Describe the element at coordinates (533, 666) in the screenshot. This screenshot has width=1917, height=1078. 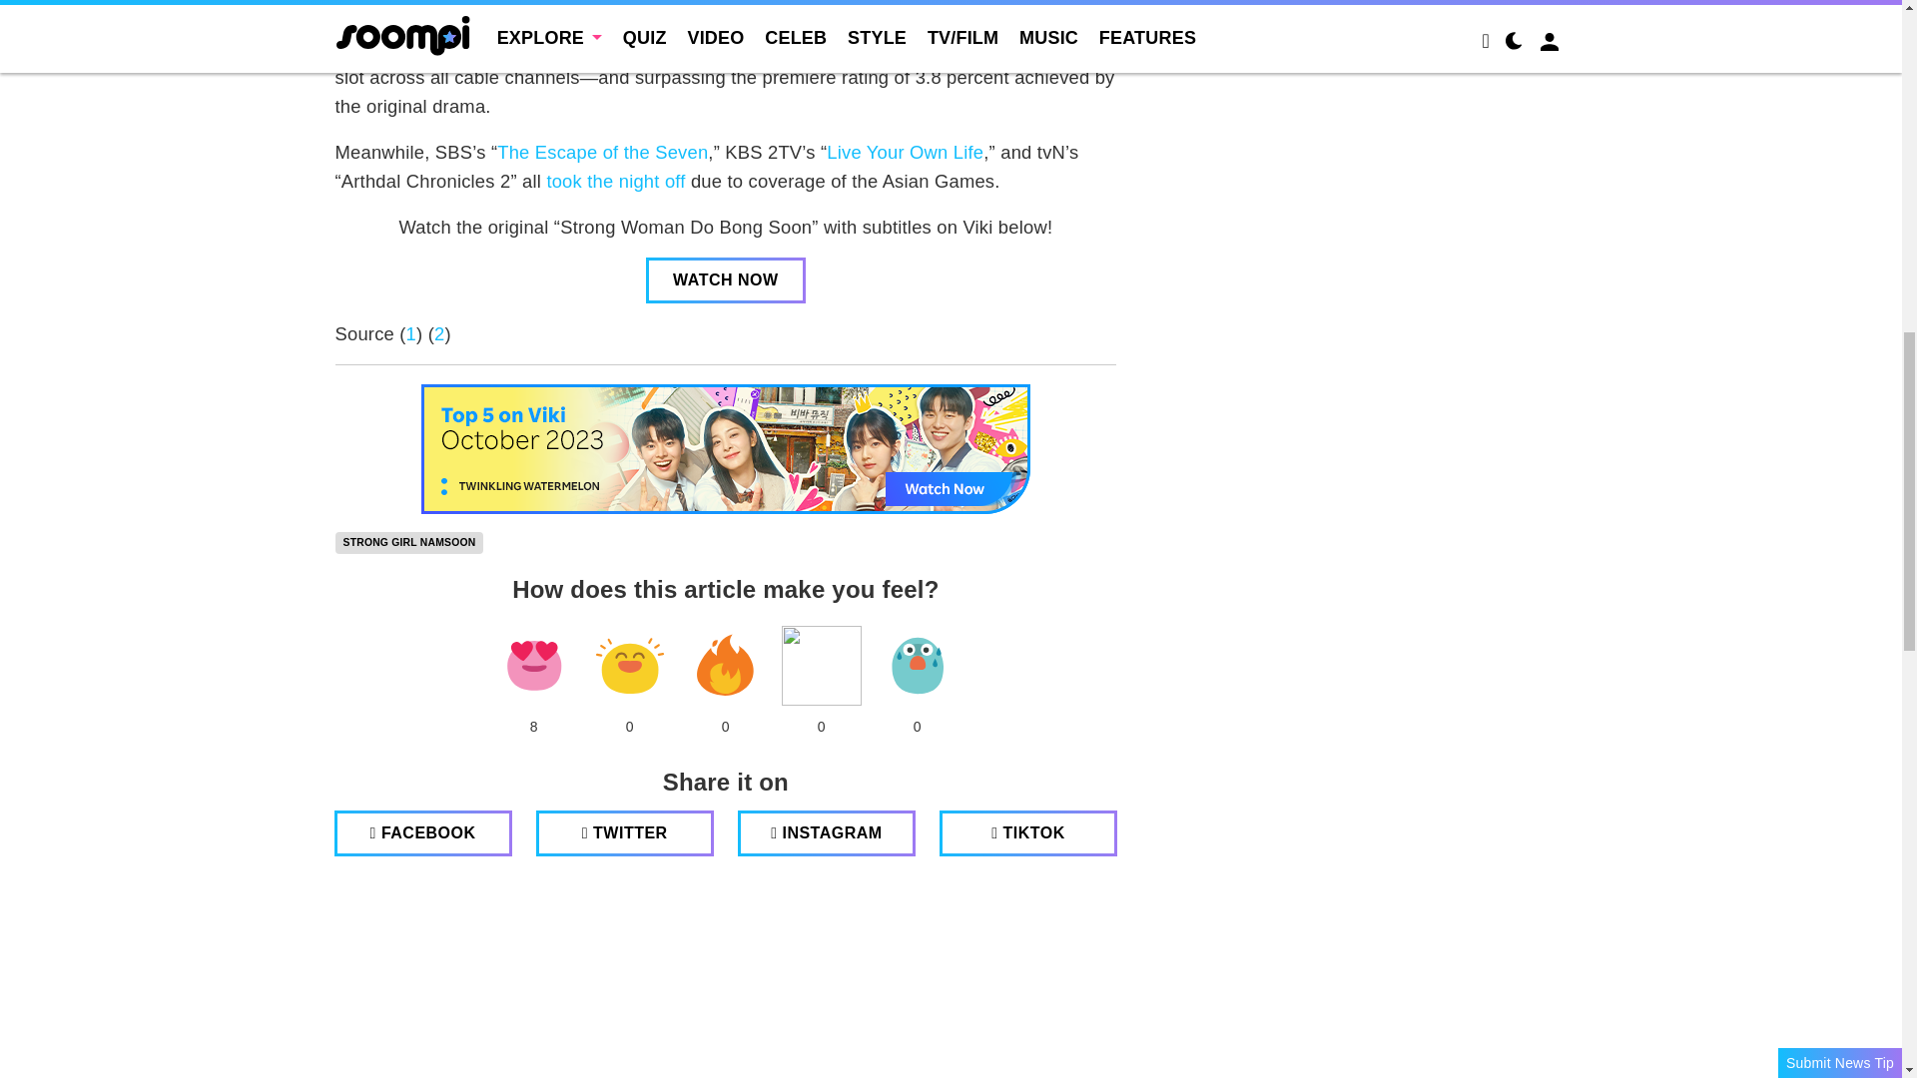
I see `heart` at that location.